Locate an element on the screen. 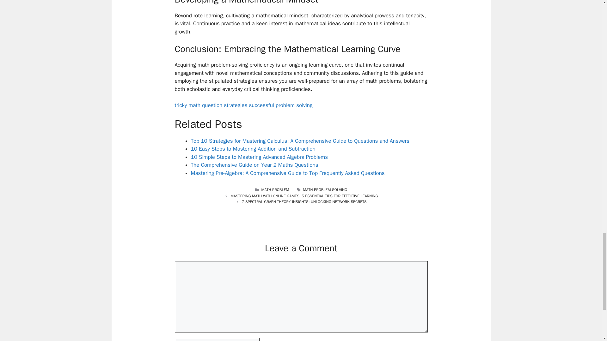  10 Simple Steps to Mastering Advanced Algebra Problems is located at coordinates (260, 157).